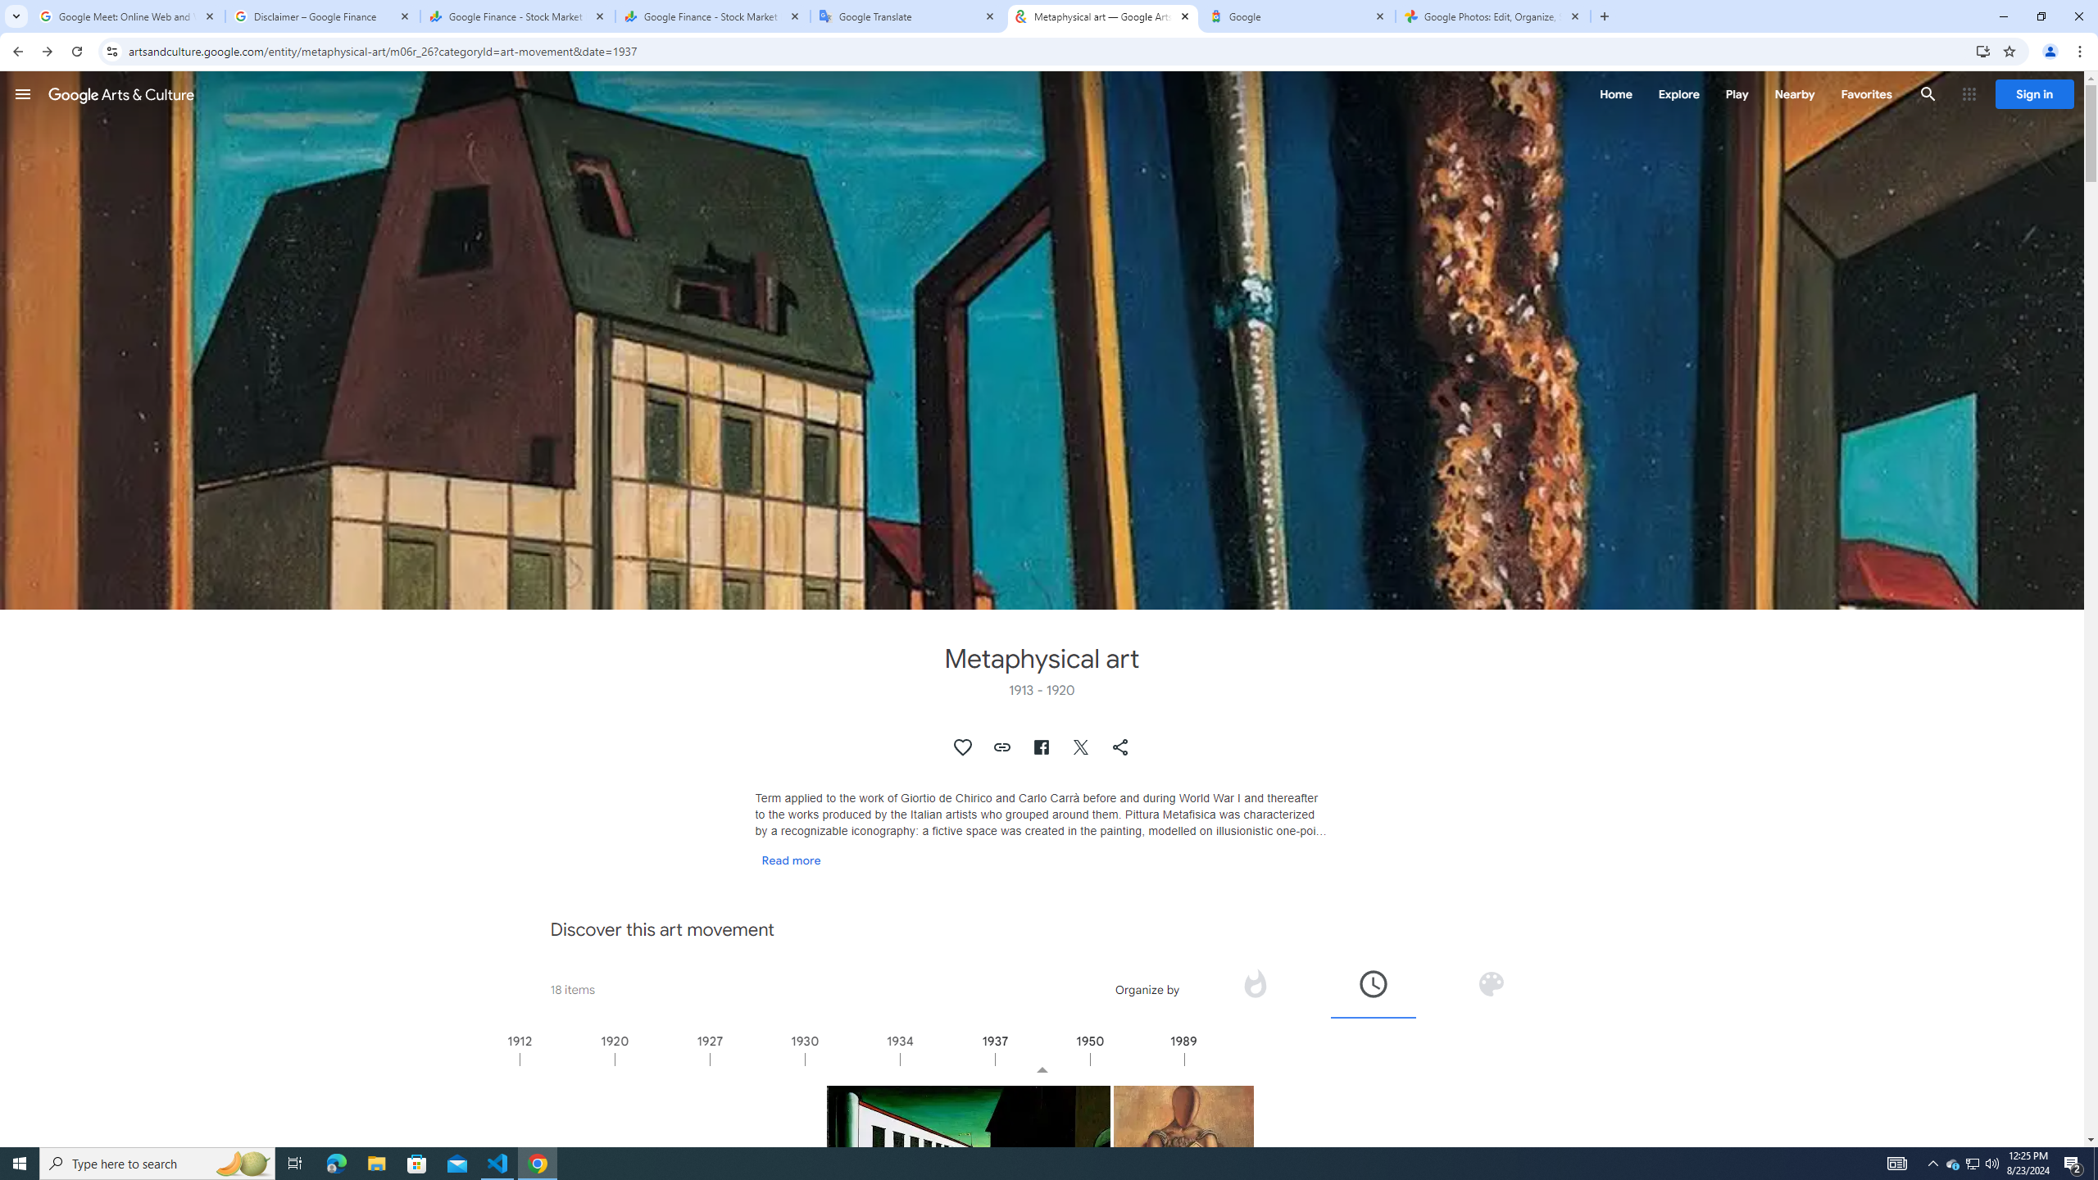  Describe the element at coordinates (121, 93) in the screenshot. I see `Google Arts & Culture` at that location.